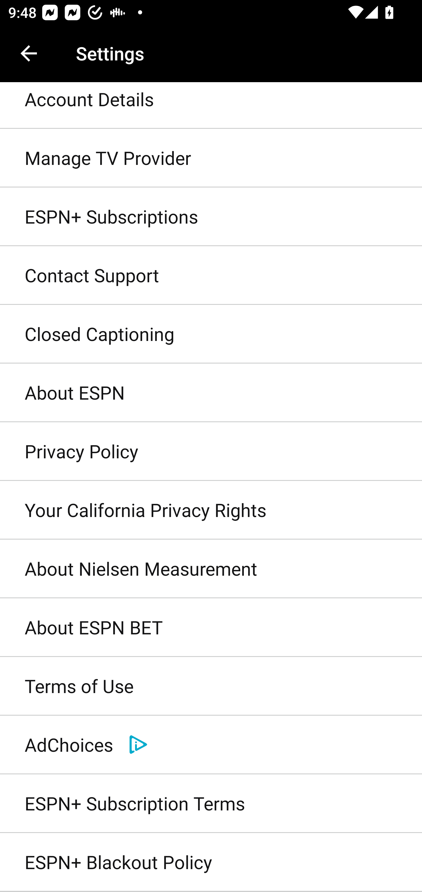 The image size is (422, 892). Describe the element at coordinates (211, 569) in the screenshot. I see `About Nielsen Measurement` at that location.